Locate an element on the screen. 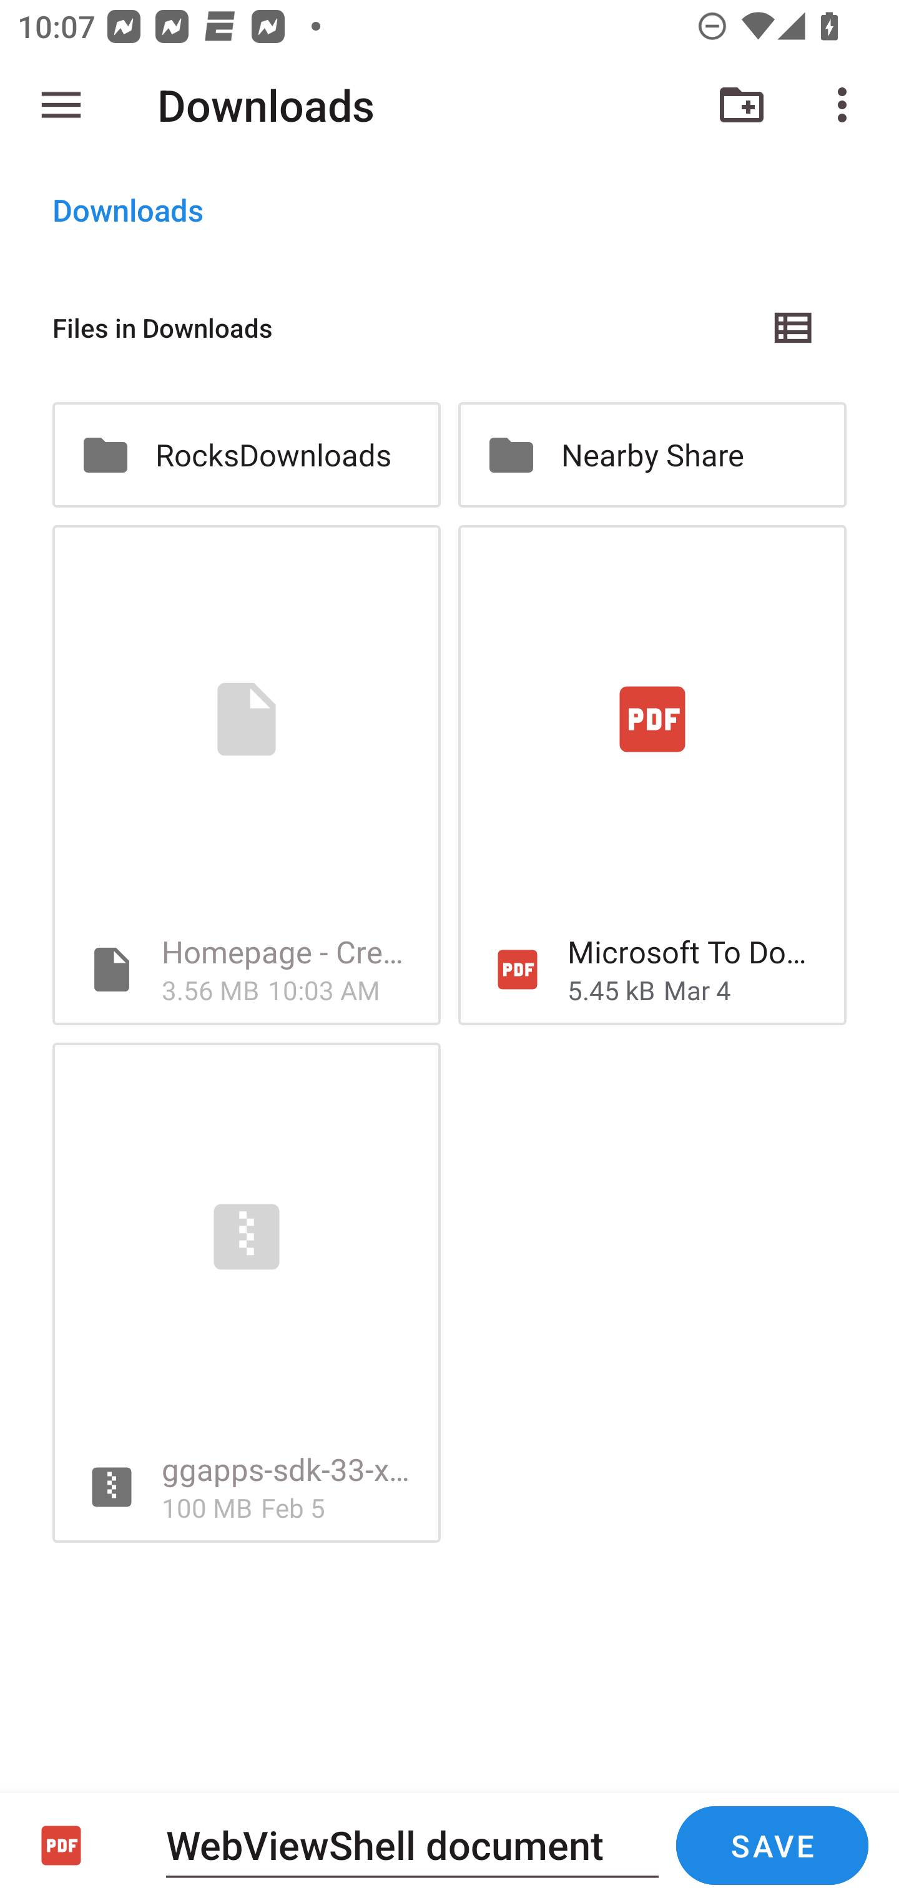 Image resolution: width=899 pixels, height=1898 pixels. Homepage - Creative Commons 3.56 MB 10:03 AM is located at coordinates (246, 775).